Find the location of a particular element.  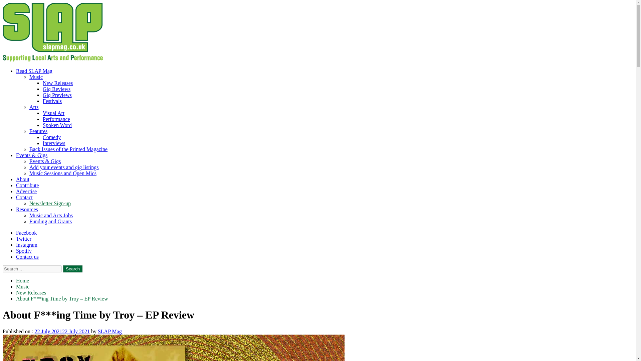

Features is located at coordinates (38, 131).